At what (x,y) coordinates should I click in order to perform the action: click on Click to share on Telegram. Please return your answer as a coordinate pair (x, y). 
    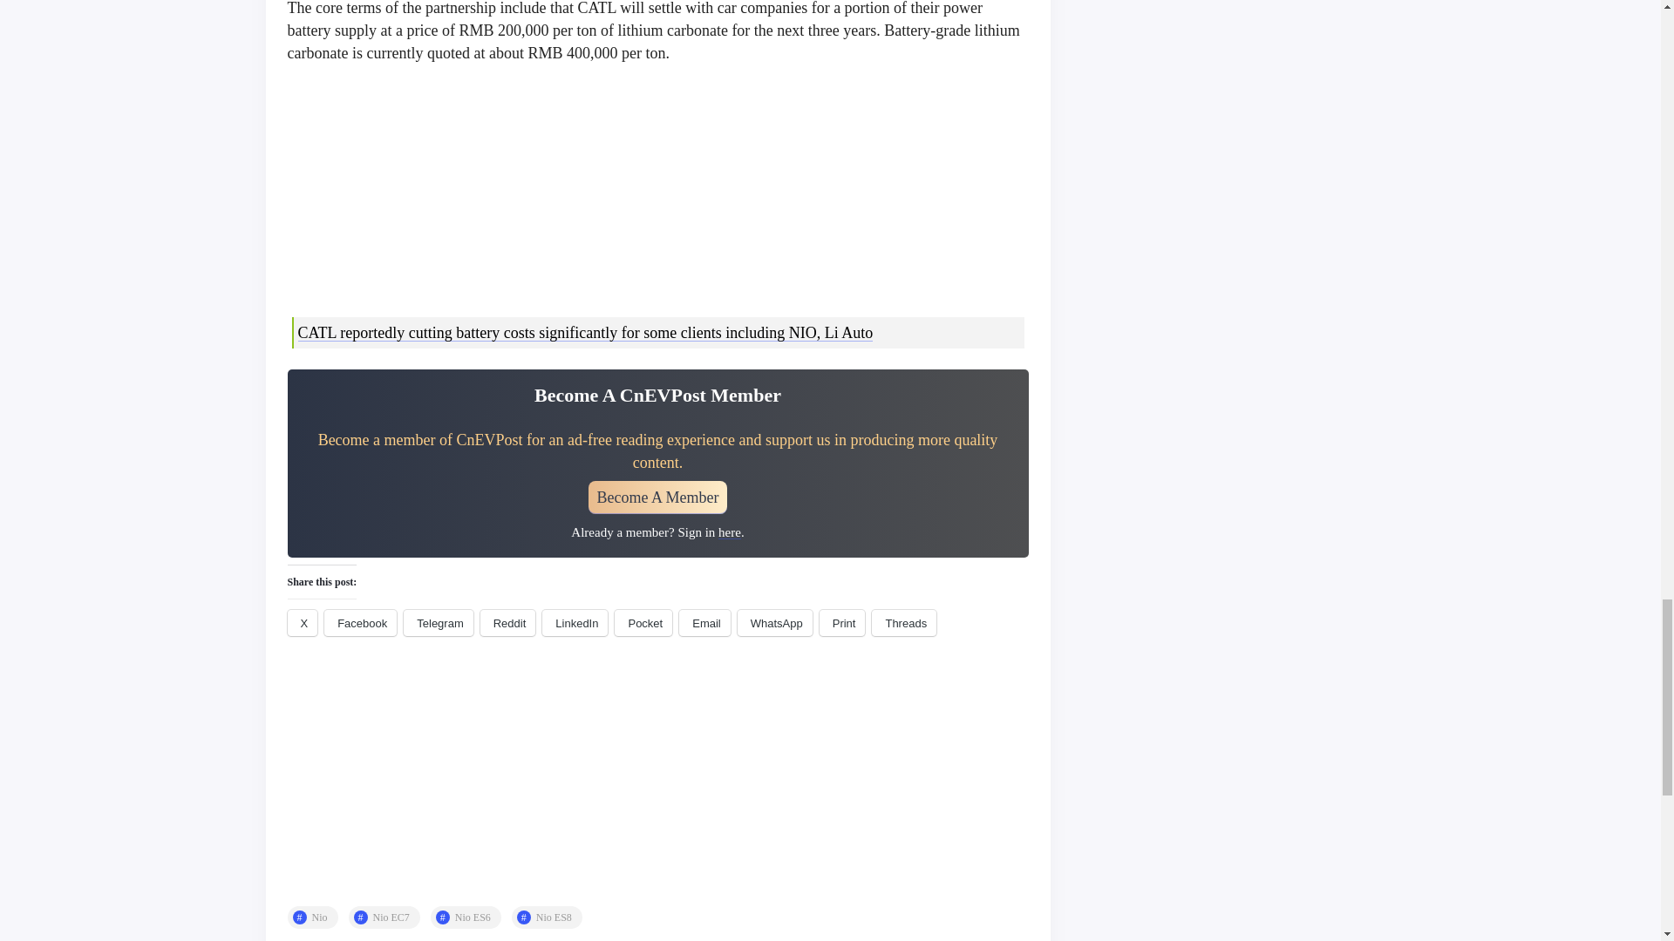
    Looking at the image, I should click on (438, 622).